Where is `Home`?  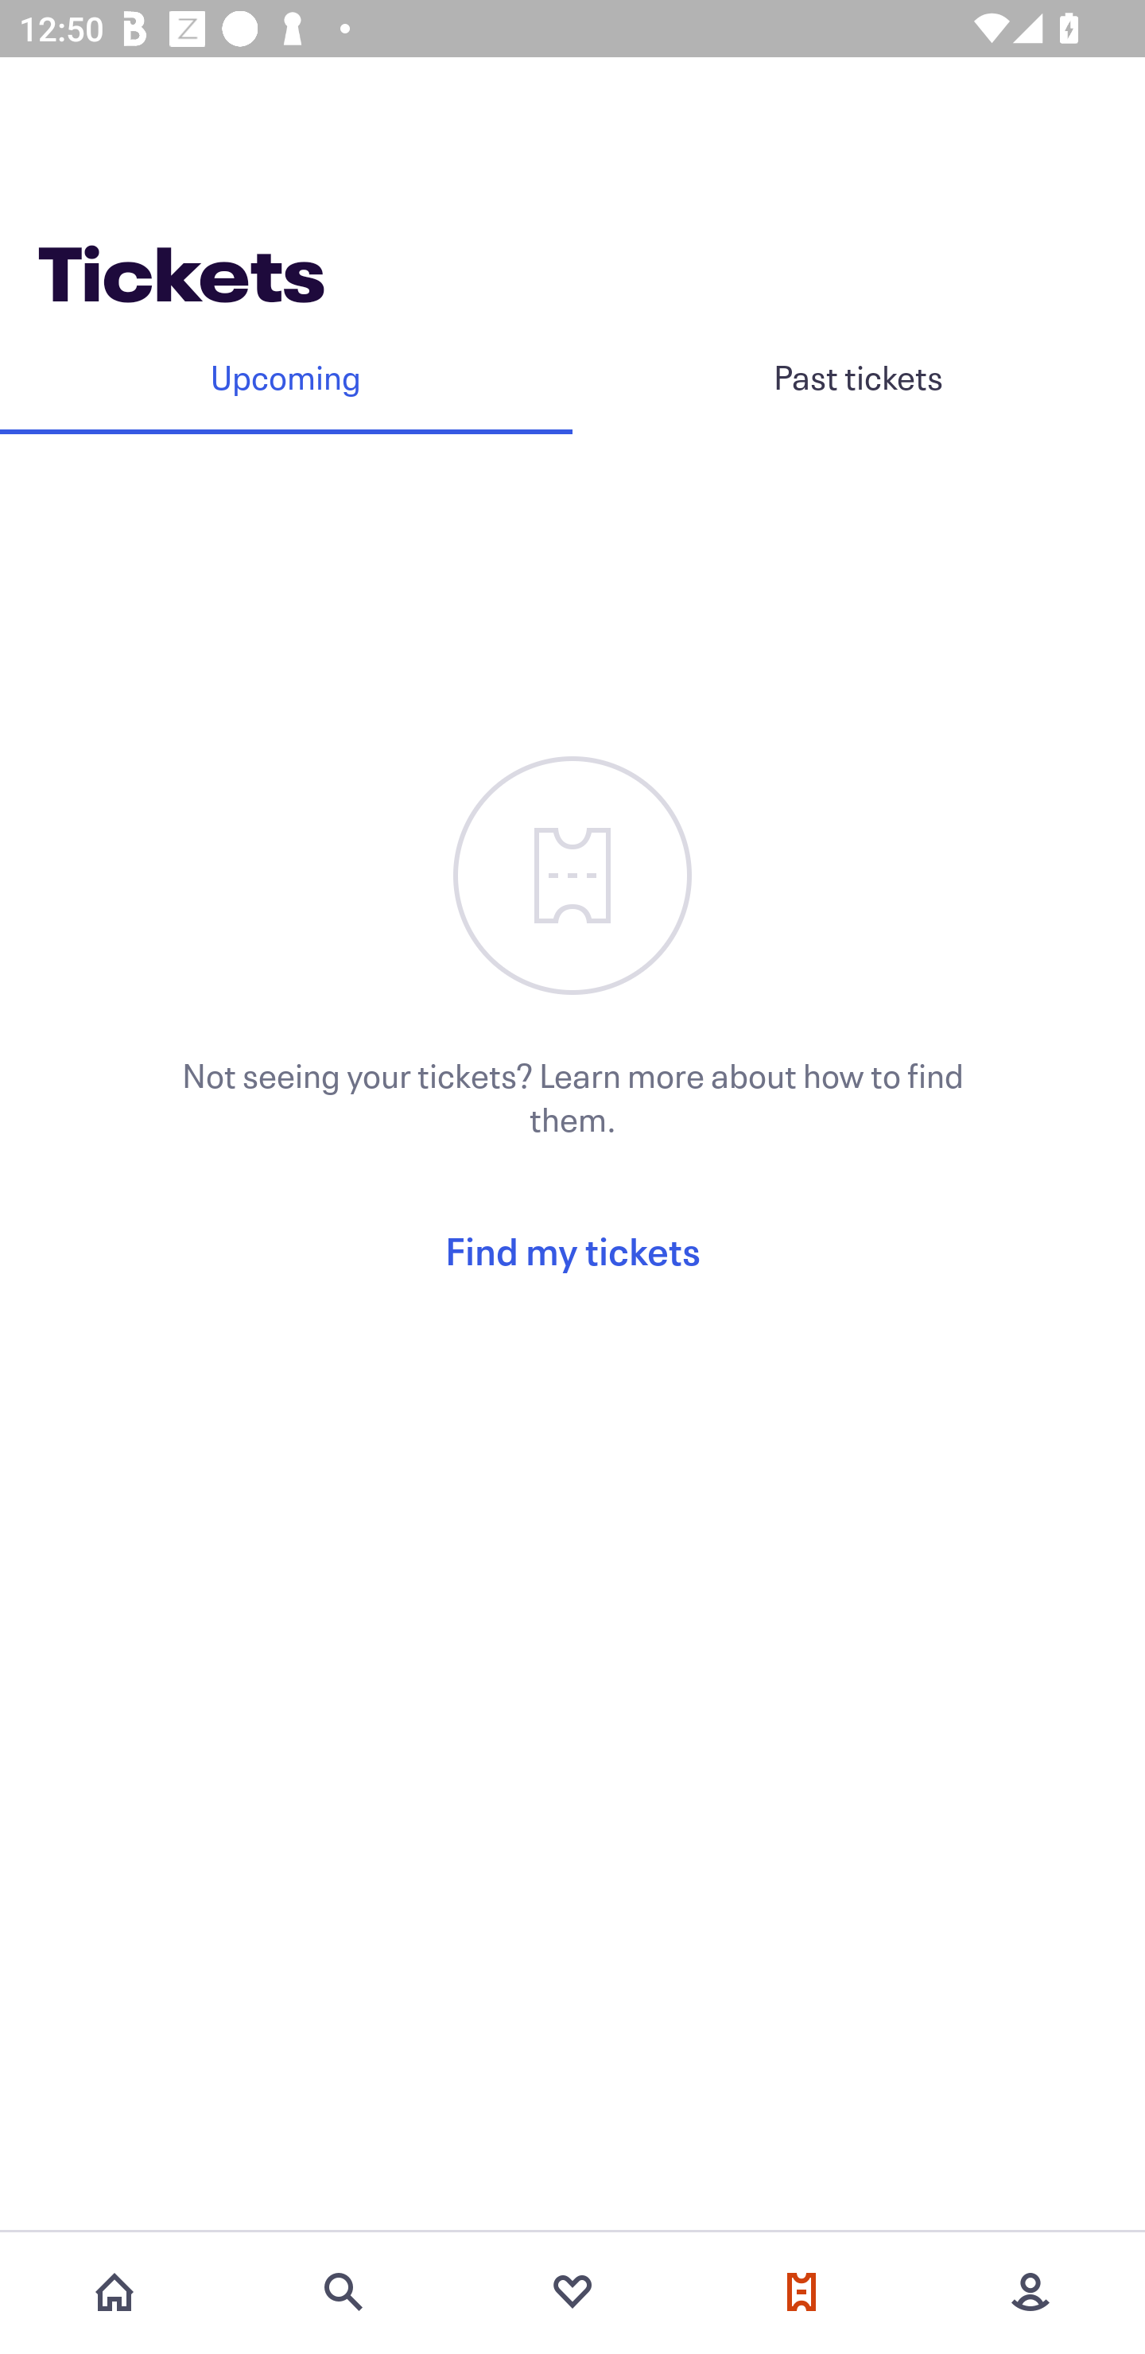 Home is located at coordinates (114, 2292).